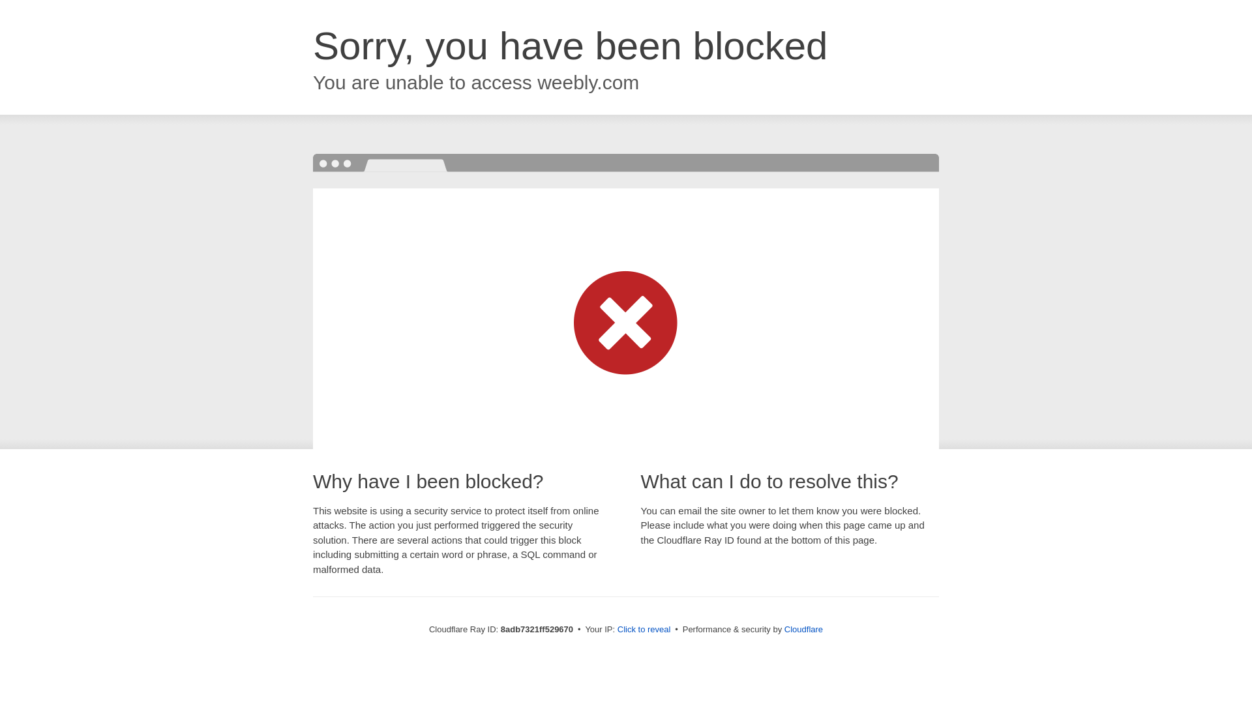  What do you see at coordinates (803, 629) in the screenshot?
I see `Cloudflare` at bounding box center [803, 629].